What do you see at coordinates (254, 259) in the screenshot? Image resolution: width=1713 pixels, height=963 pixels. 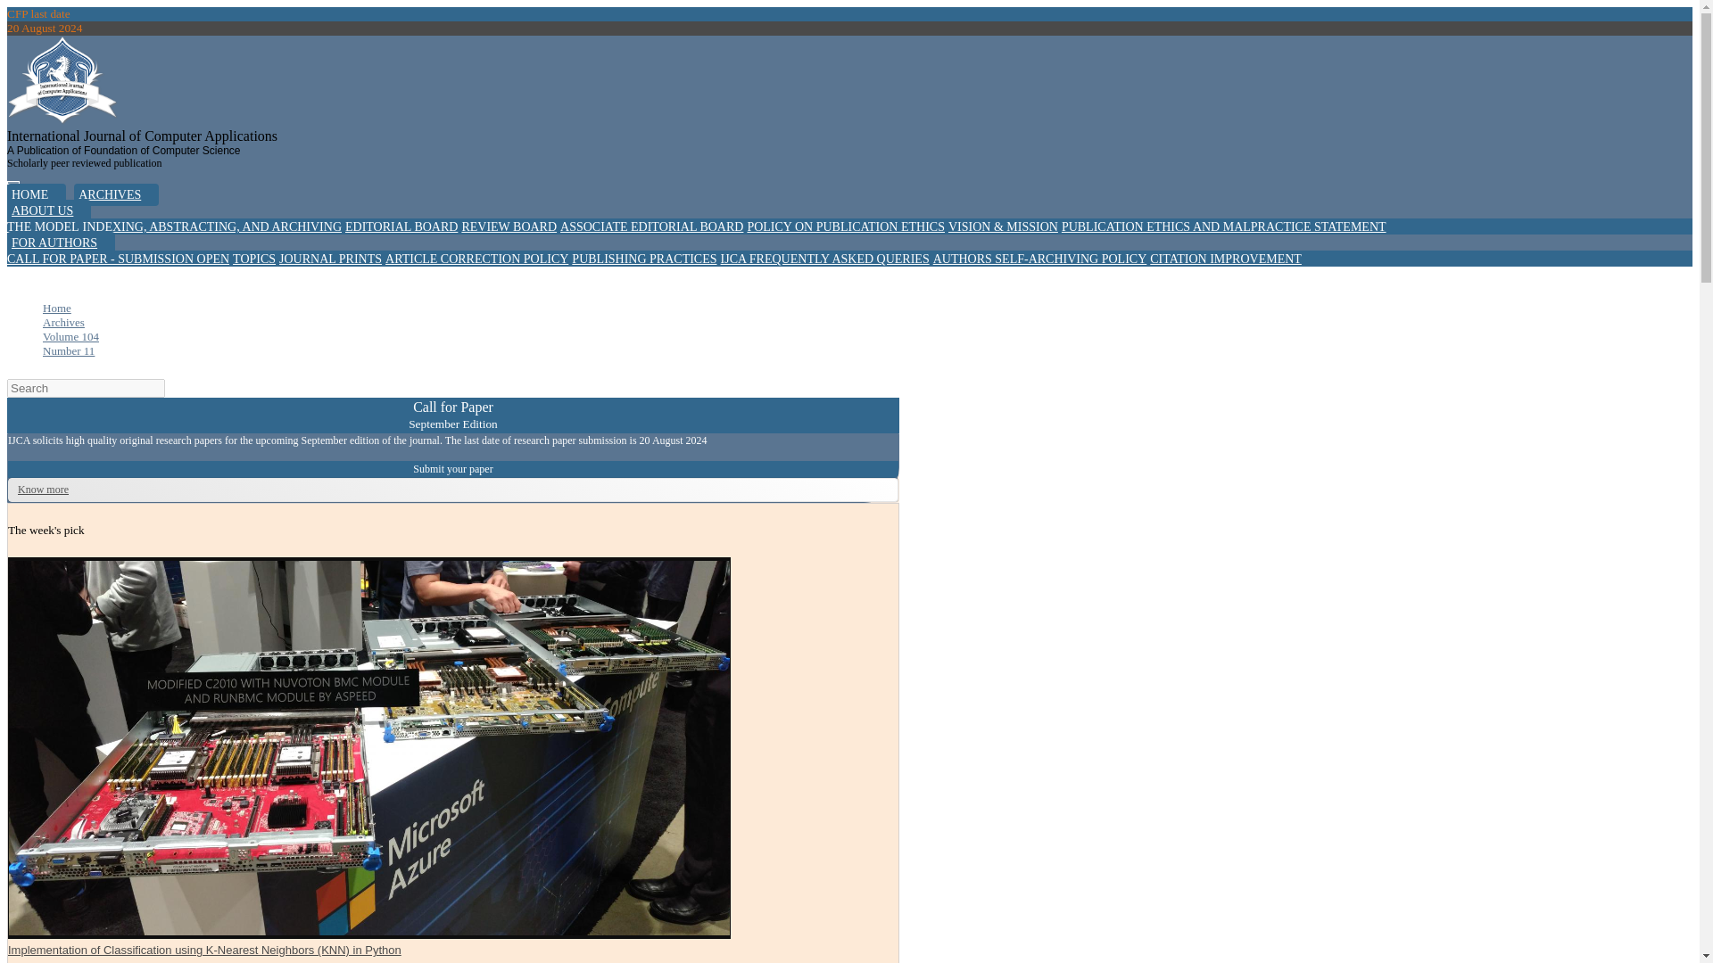 I see `TOPICS` at bounding box center [254, 259].